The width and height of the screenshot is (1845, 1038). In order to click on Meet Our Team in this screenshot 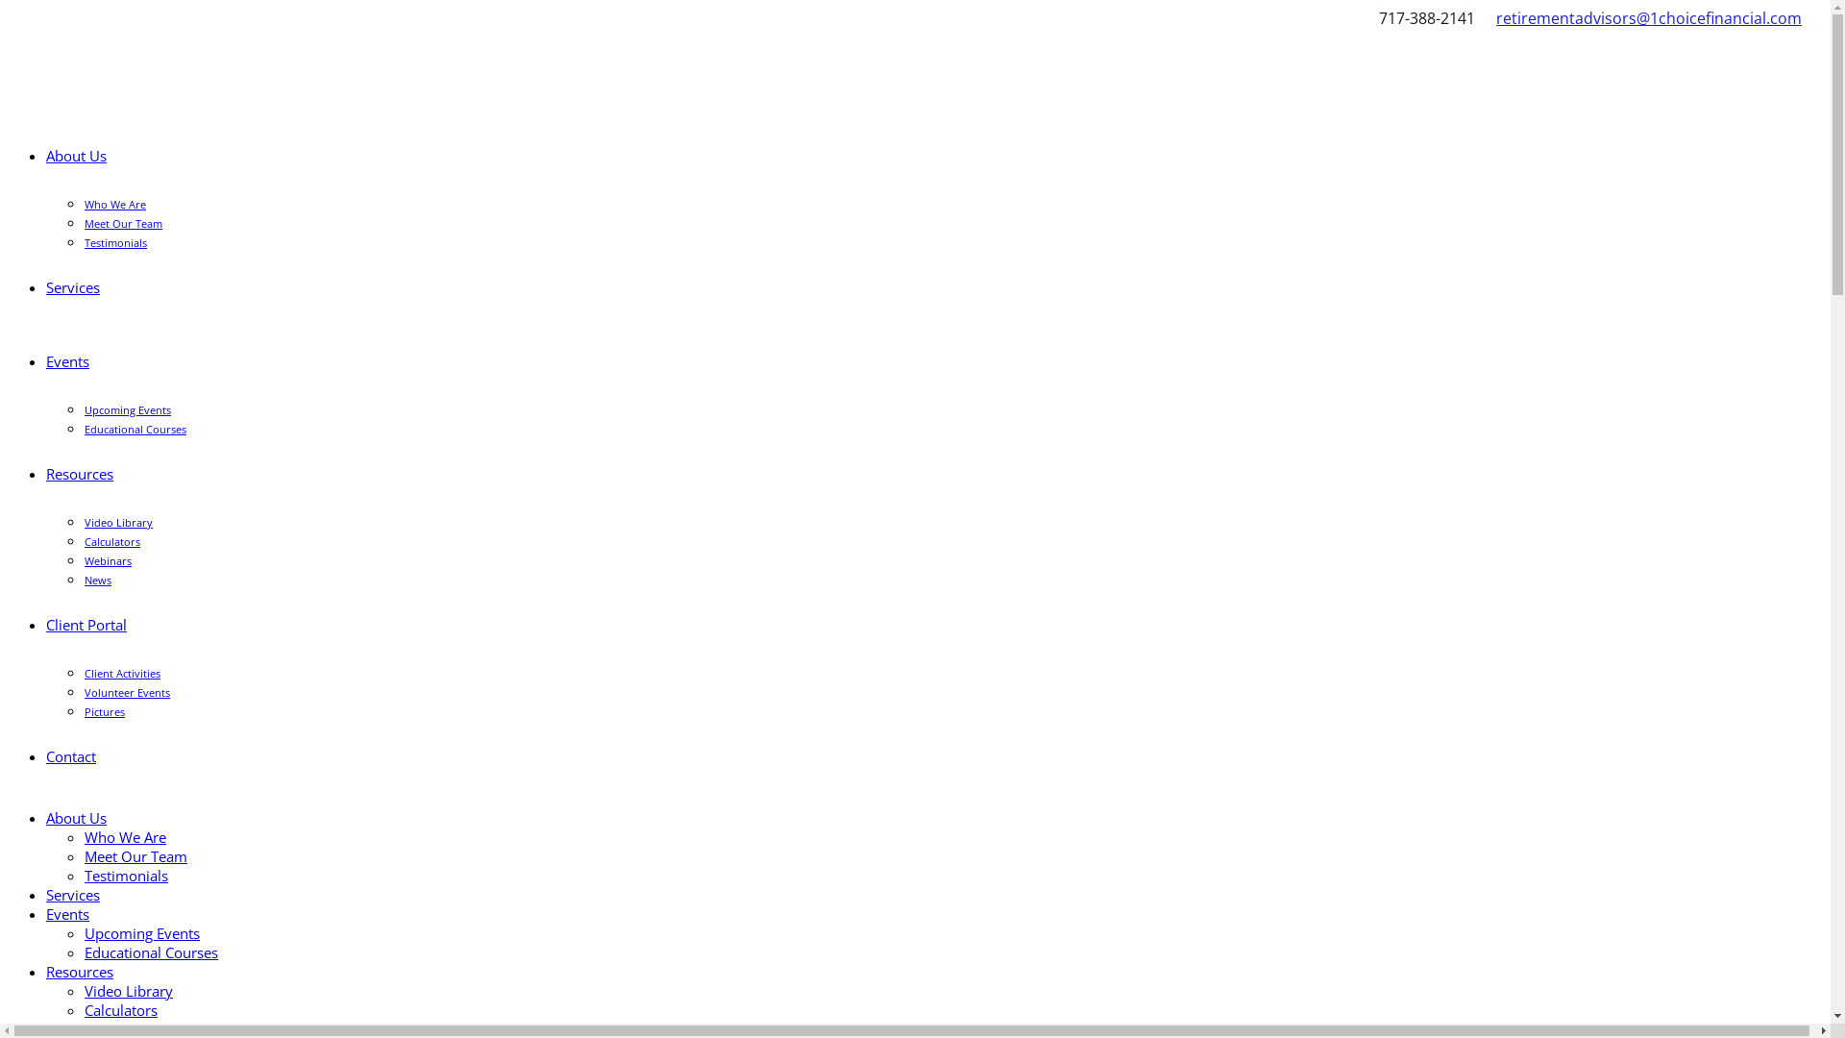, I will do `click(136, 856)`.